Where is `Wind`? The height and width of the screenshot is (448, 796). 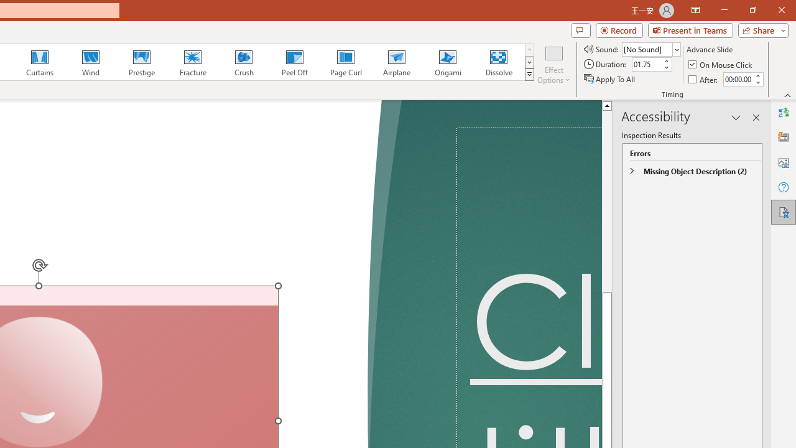 Wind is located at coordinates (90, 62).